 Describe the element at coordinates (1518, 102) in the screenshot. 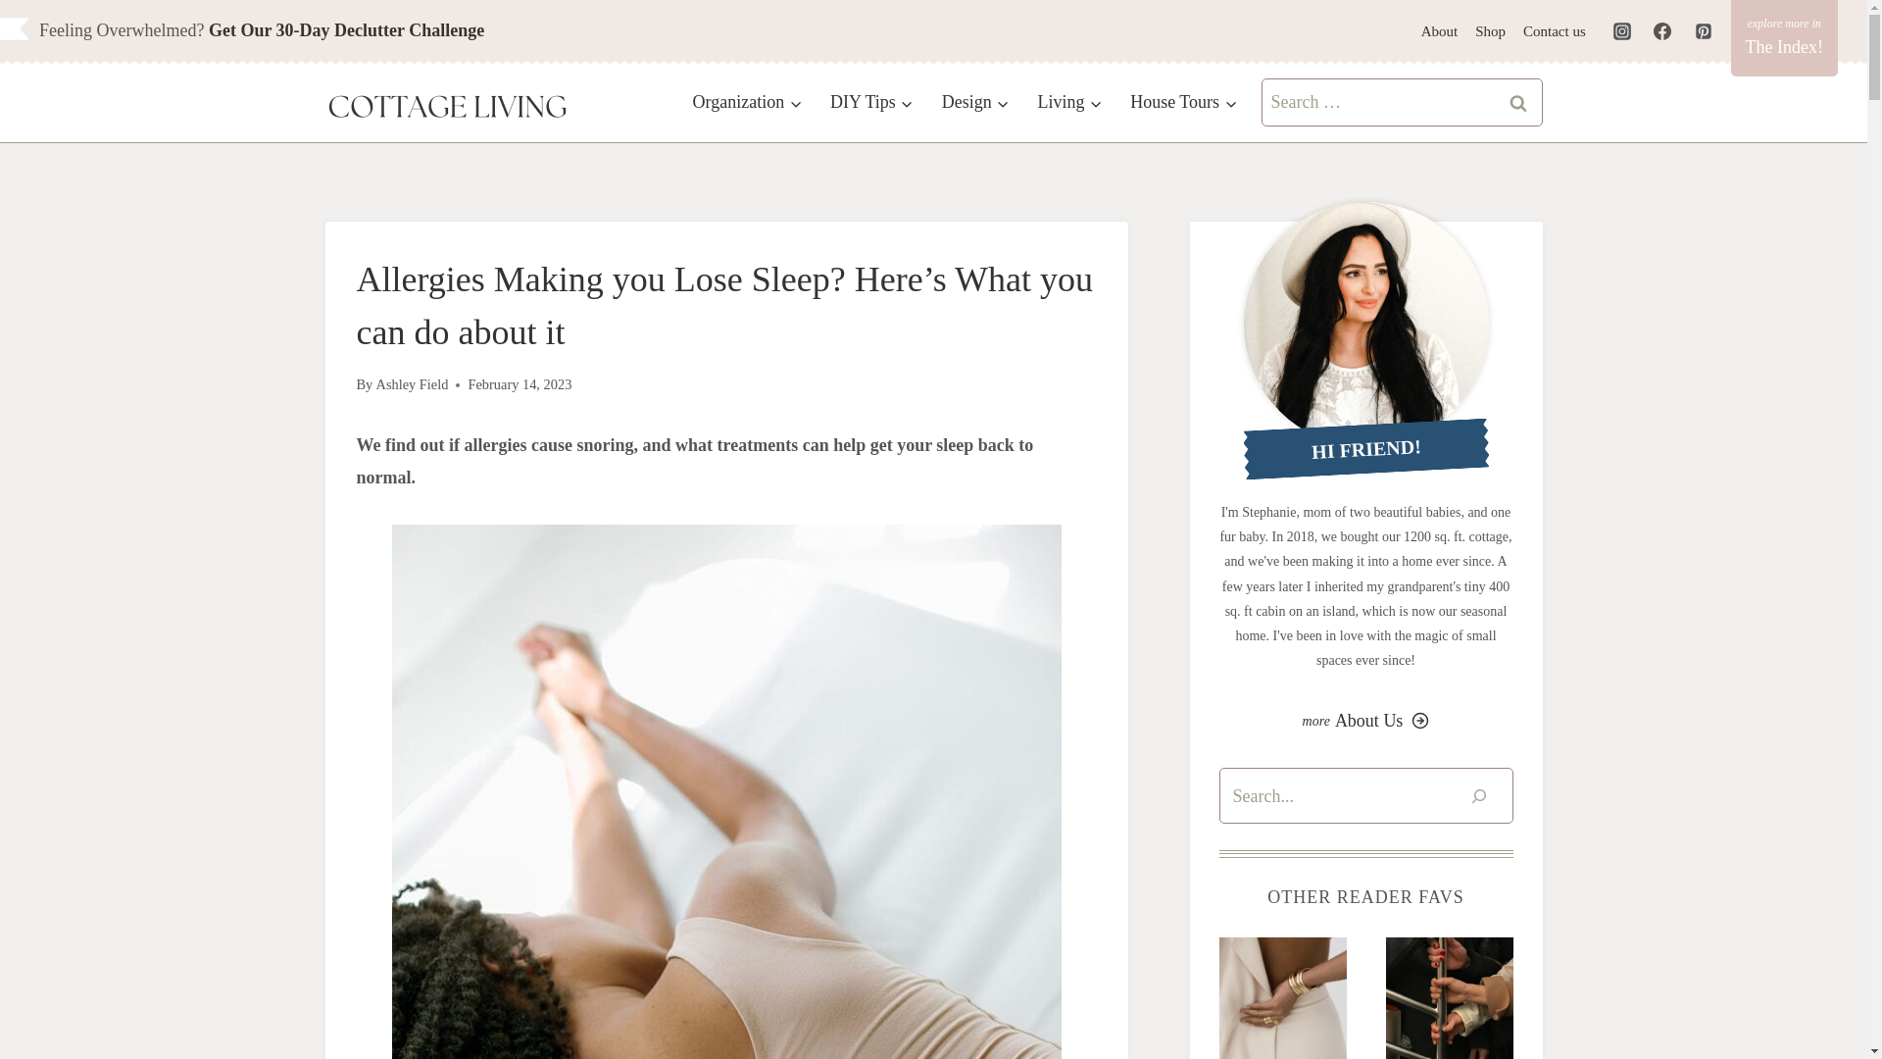

I see `Search` at that location.